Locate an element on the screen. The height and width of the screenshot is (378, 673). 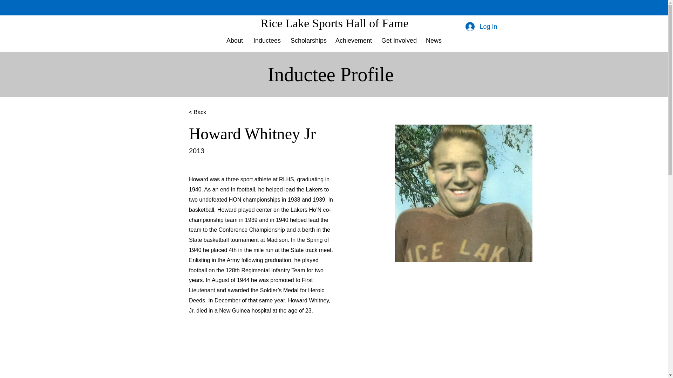
Inductees is located at coordinates (267, 41).